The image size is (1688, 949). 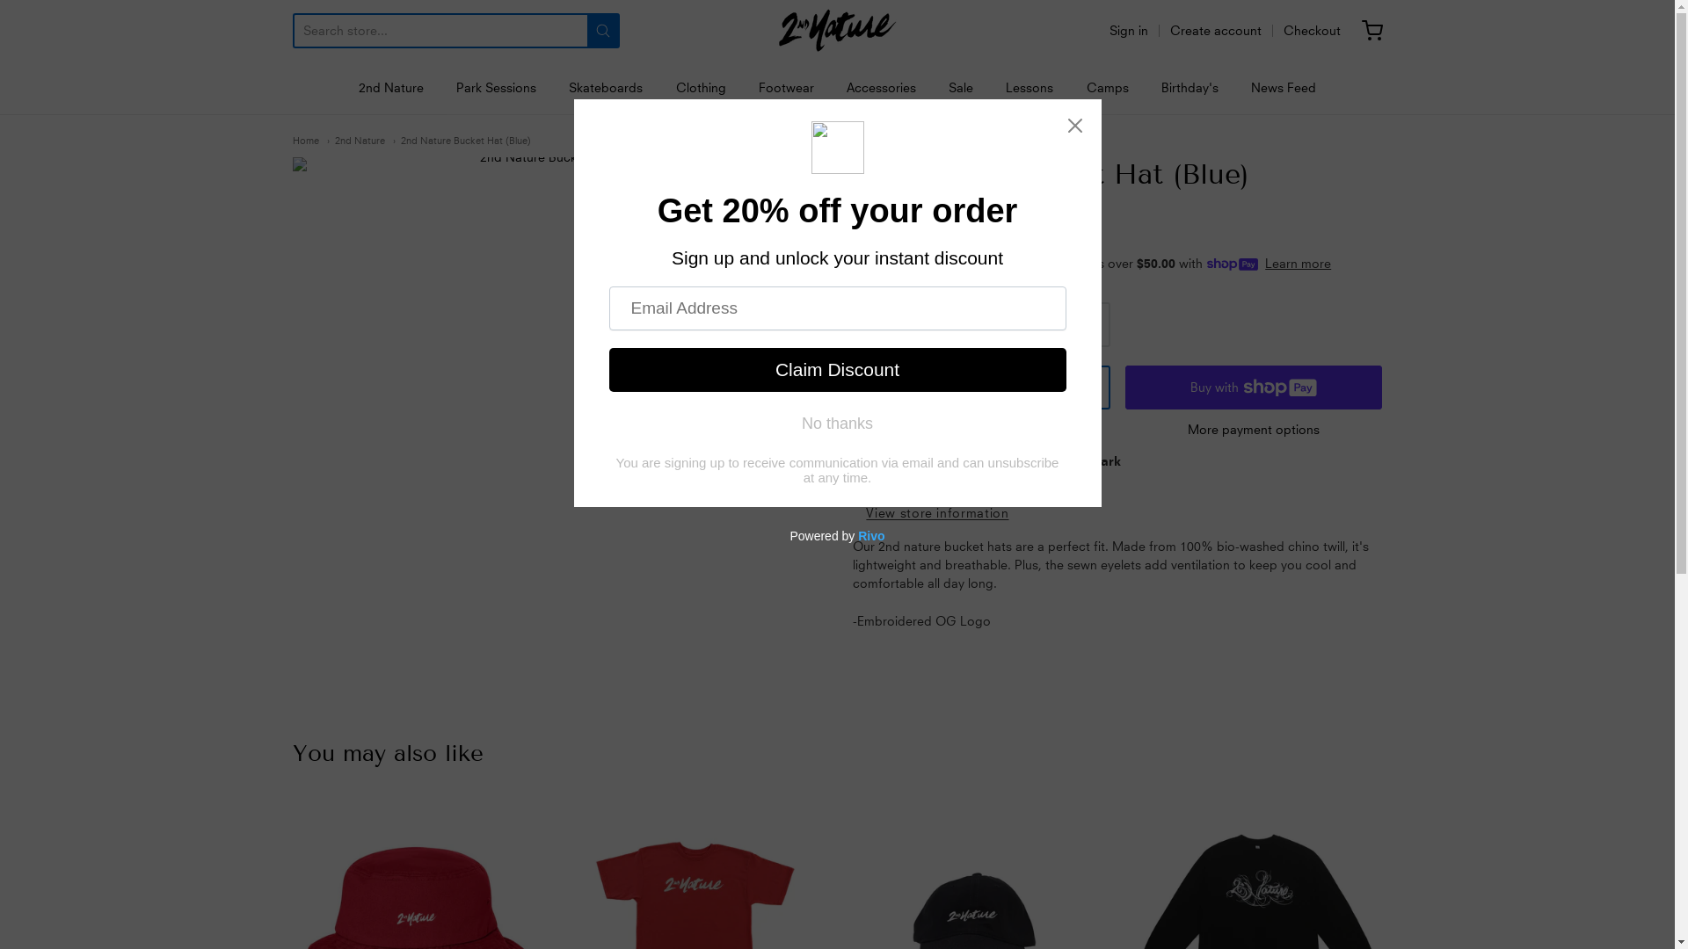 I want to click on Park Sessions, so click(x=496, y=88).